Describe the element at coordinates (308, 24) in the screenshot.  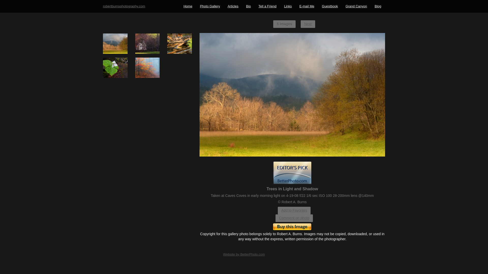
I see `Next` at that location.